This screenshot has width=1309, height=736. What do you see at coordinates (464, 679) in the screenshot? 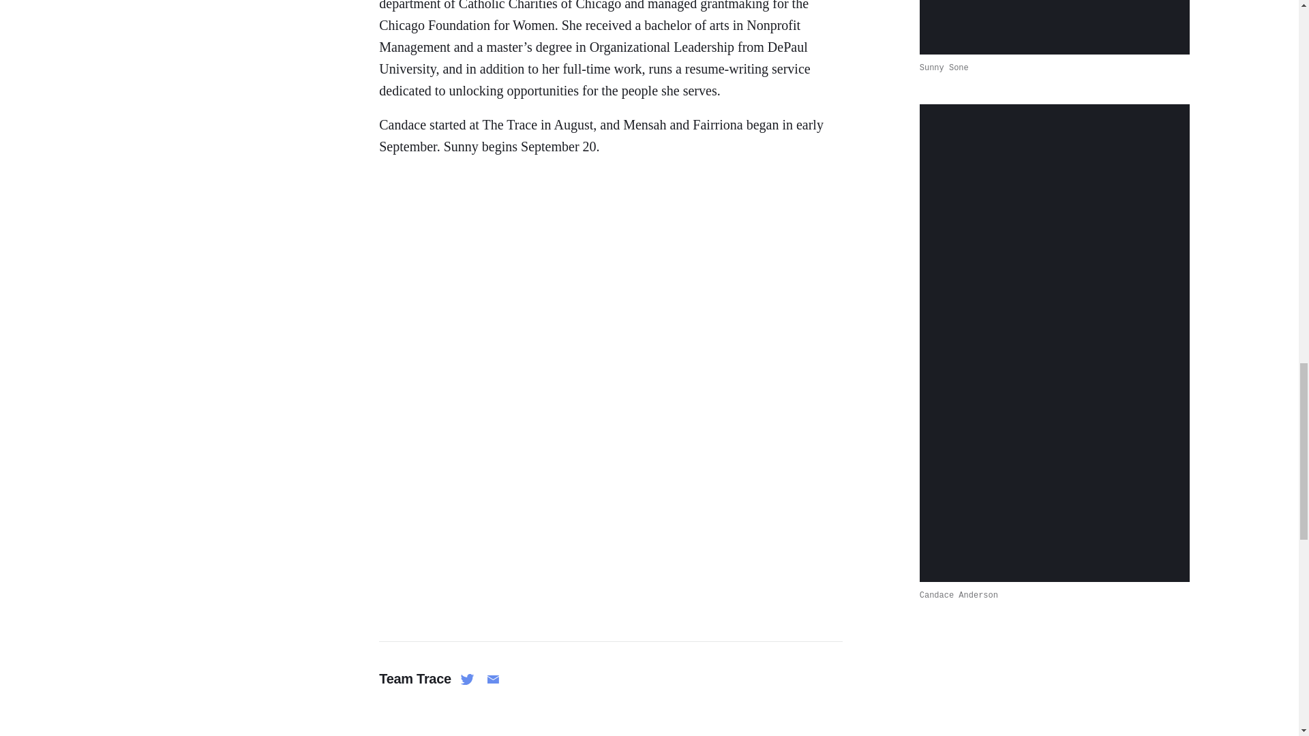
I see `twitter` at bounding box center [464, 679].